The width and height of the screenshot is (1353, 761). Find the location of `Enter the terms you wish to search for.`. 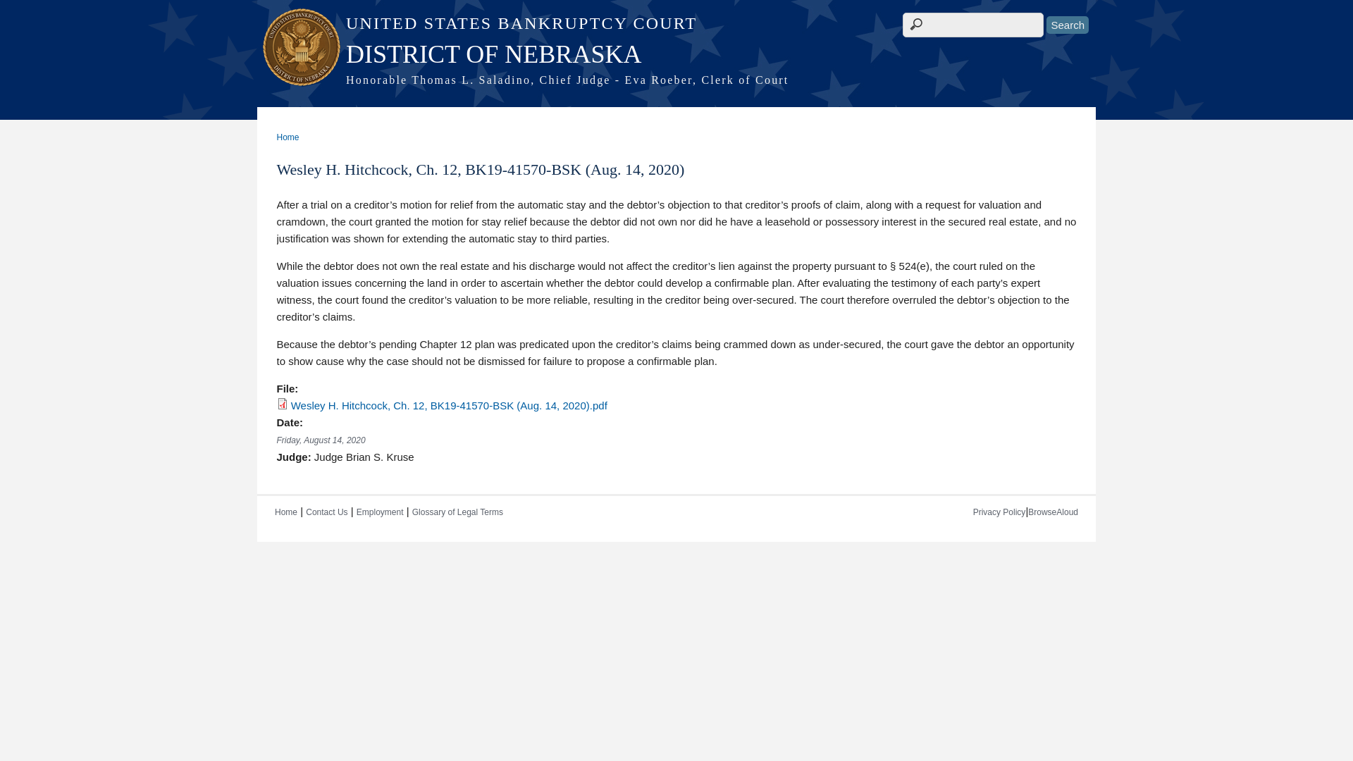

Enter the terms you wish to search for. is located at coordinates (972, 25).